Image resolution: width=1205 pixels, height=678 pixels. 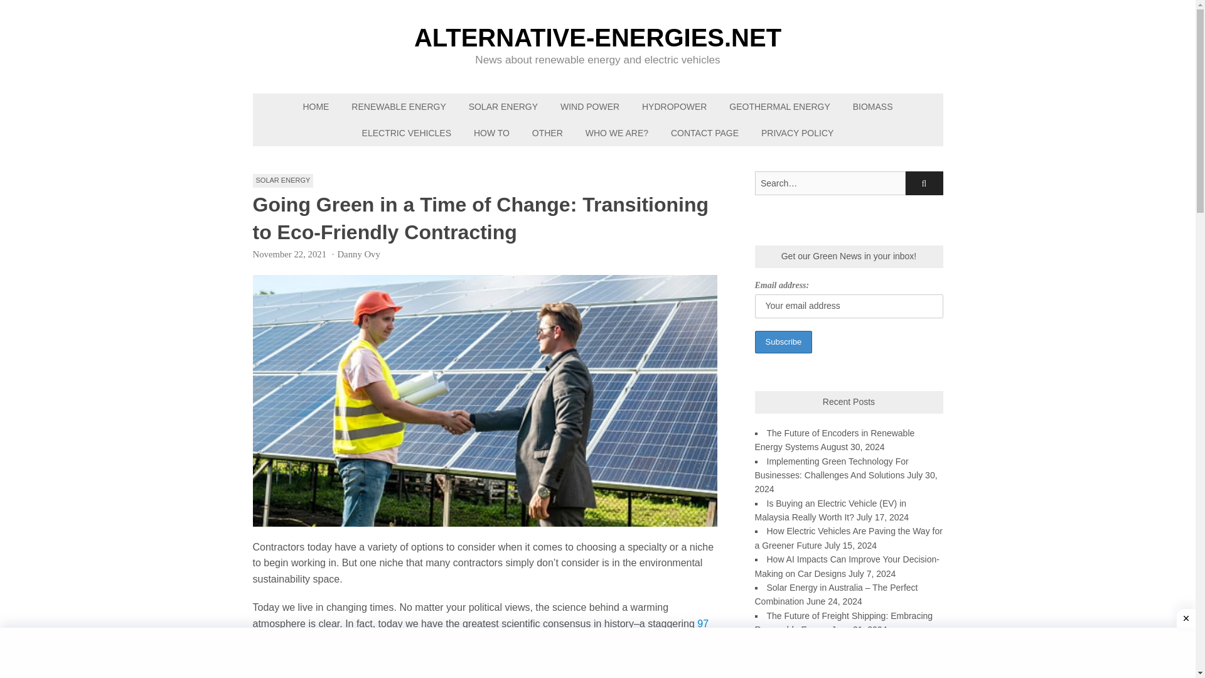 I want to click on CONTACT PAGE, so click(x=704, y=133).